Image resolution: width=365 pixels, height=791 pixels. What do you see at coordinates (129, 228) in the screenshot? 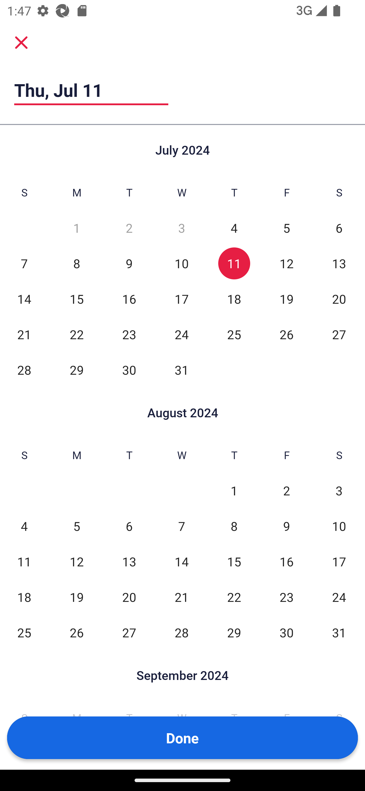
I see `2 Tue, Jul 2, Not Selected` at bounding box center [129, 228].